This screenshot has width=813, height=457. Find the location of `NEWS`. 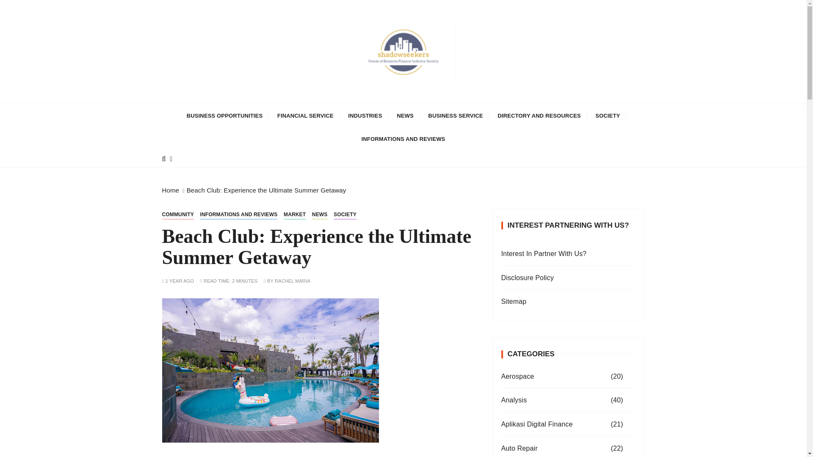

NEWS is located at coordinates (405, 116).